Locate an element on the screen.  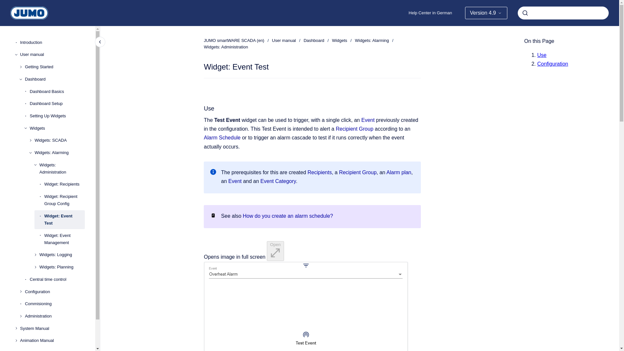
Widget: Recipients is located at coordinates (64, 185).